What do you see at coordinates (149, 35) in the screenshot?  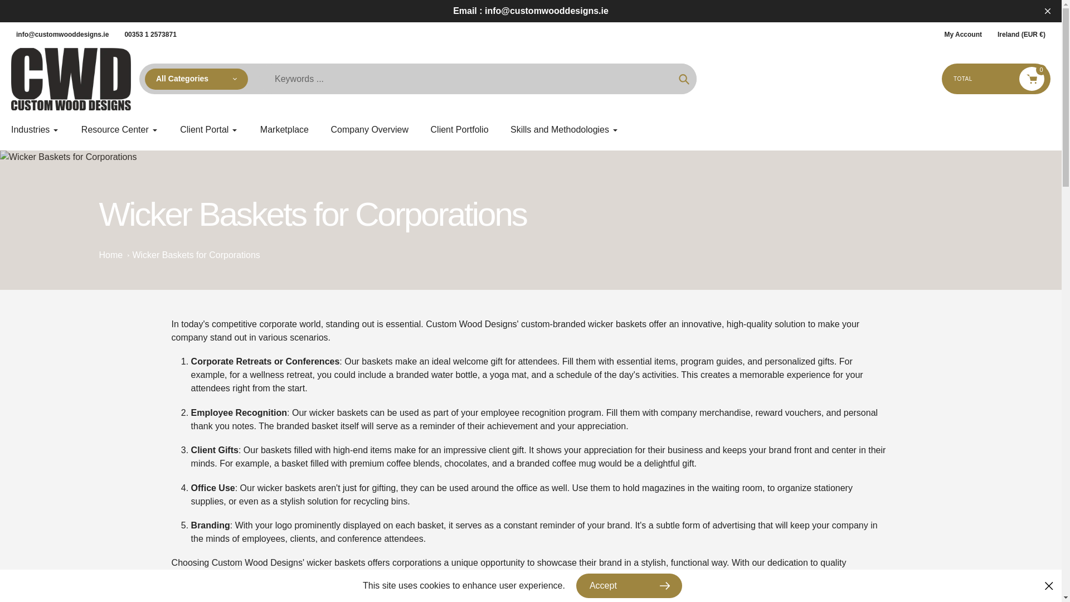 I see `00353 1 2573871` at bounding box center [149, 35].